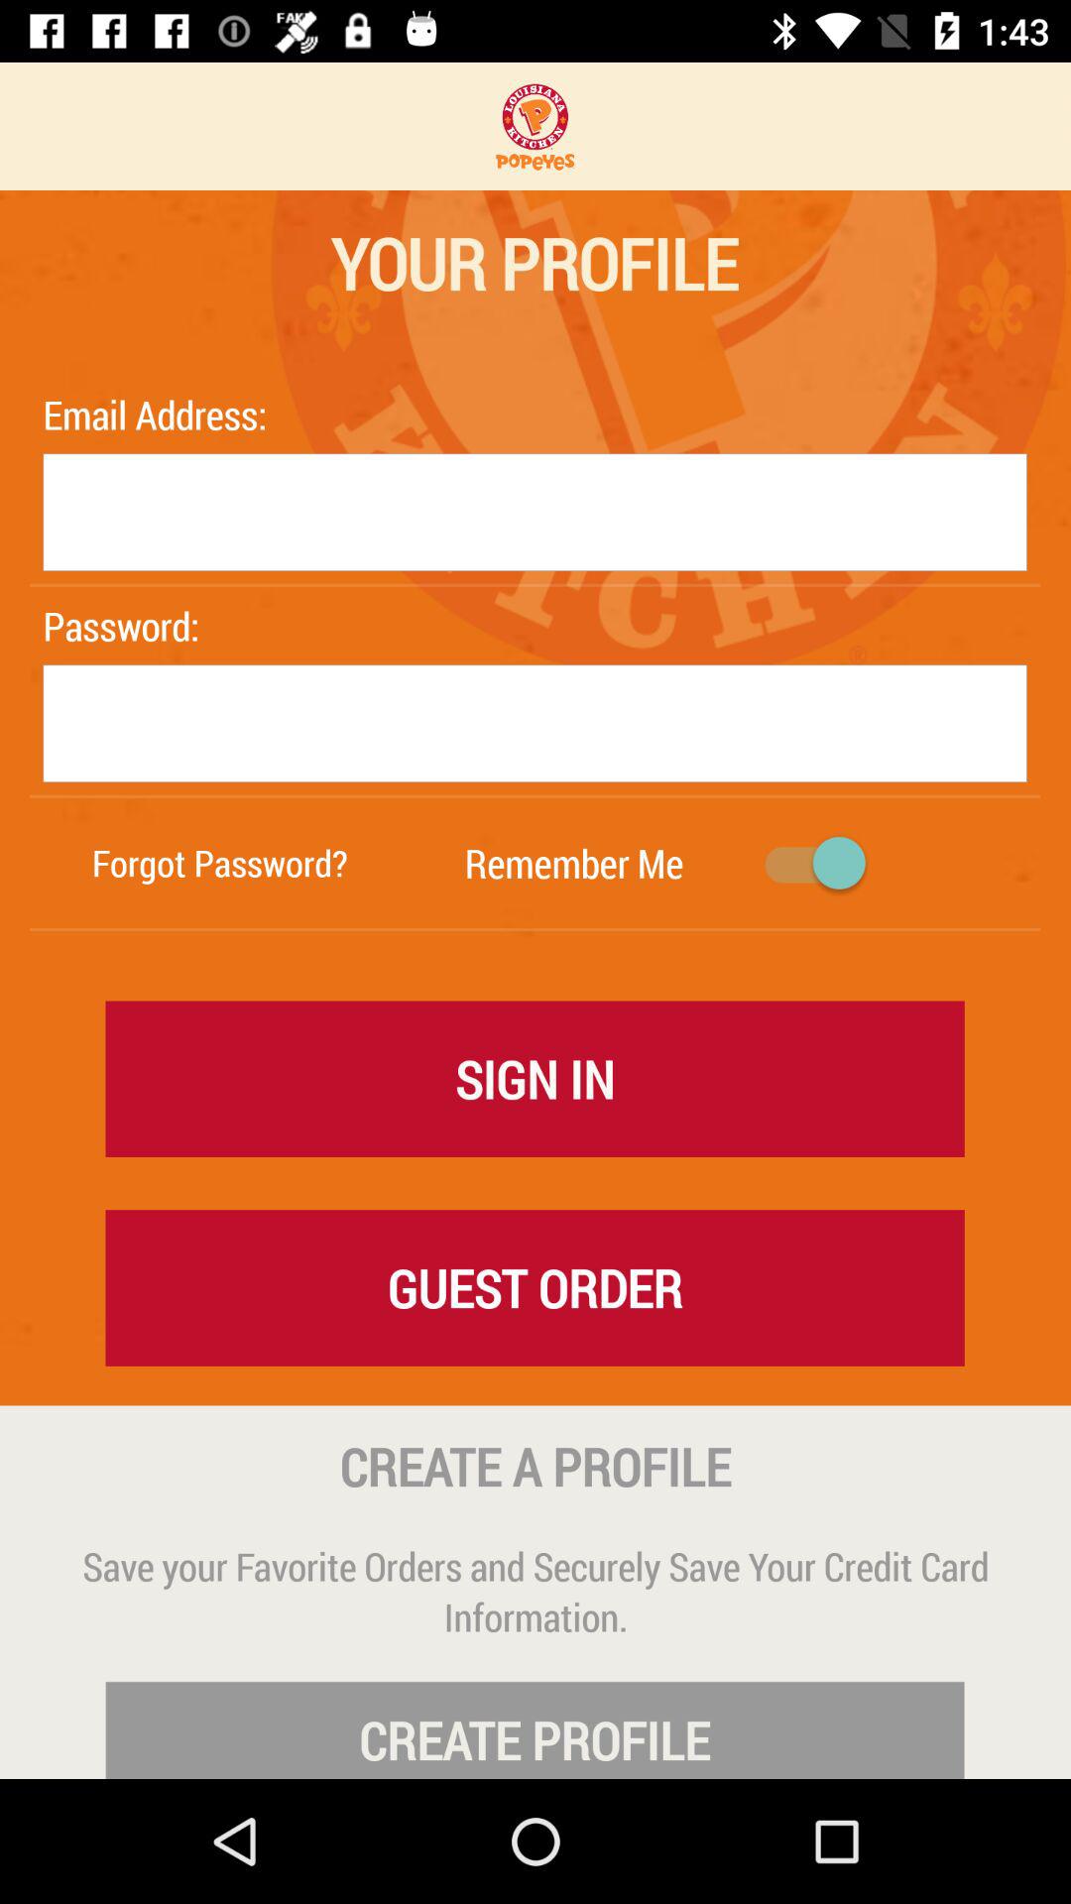 The height and width of the screenshot is (1904, 1071). Describe the element at coordinates (535, 1591) in the screenshot. I see `turn off the save your favorite icon` at that location.